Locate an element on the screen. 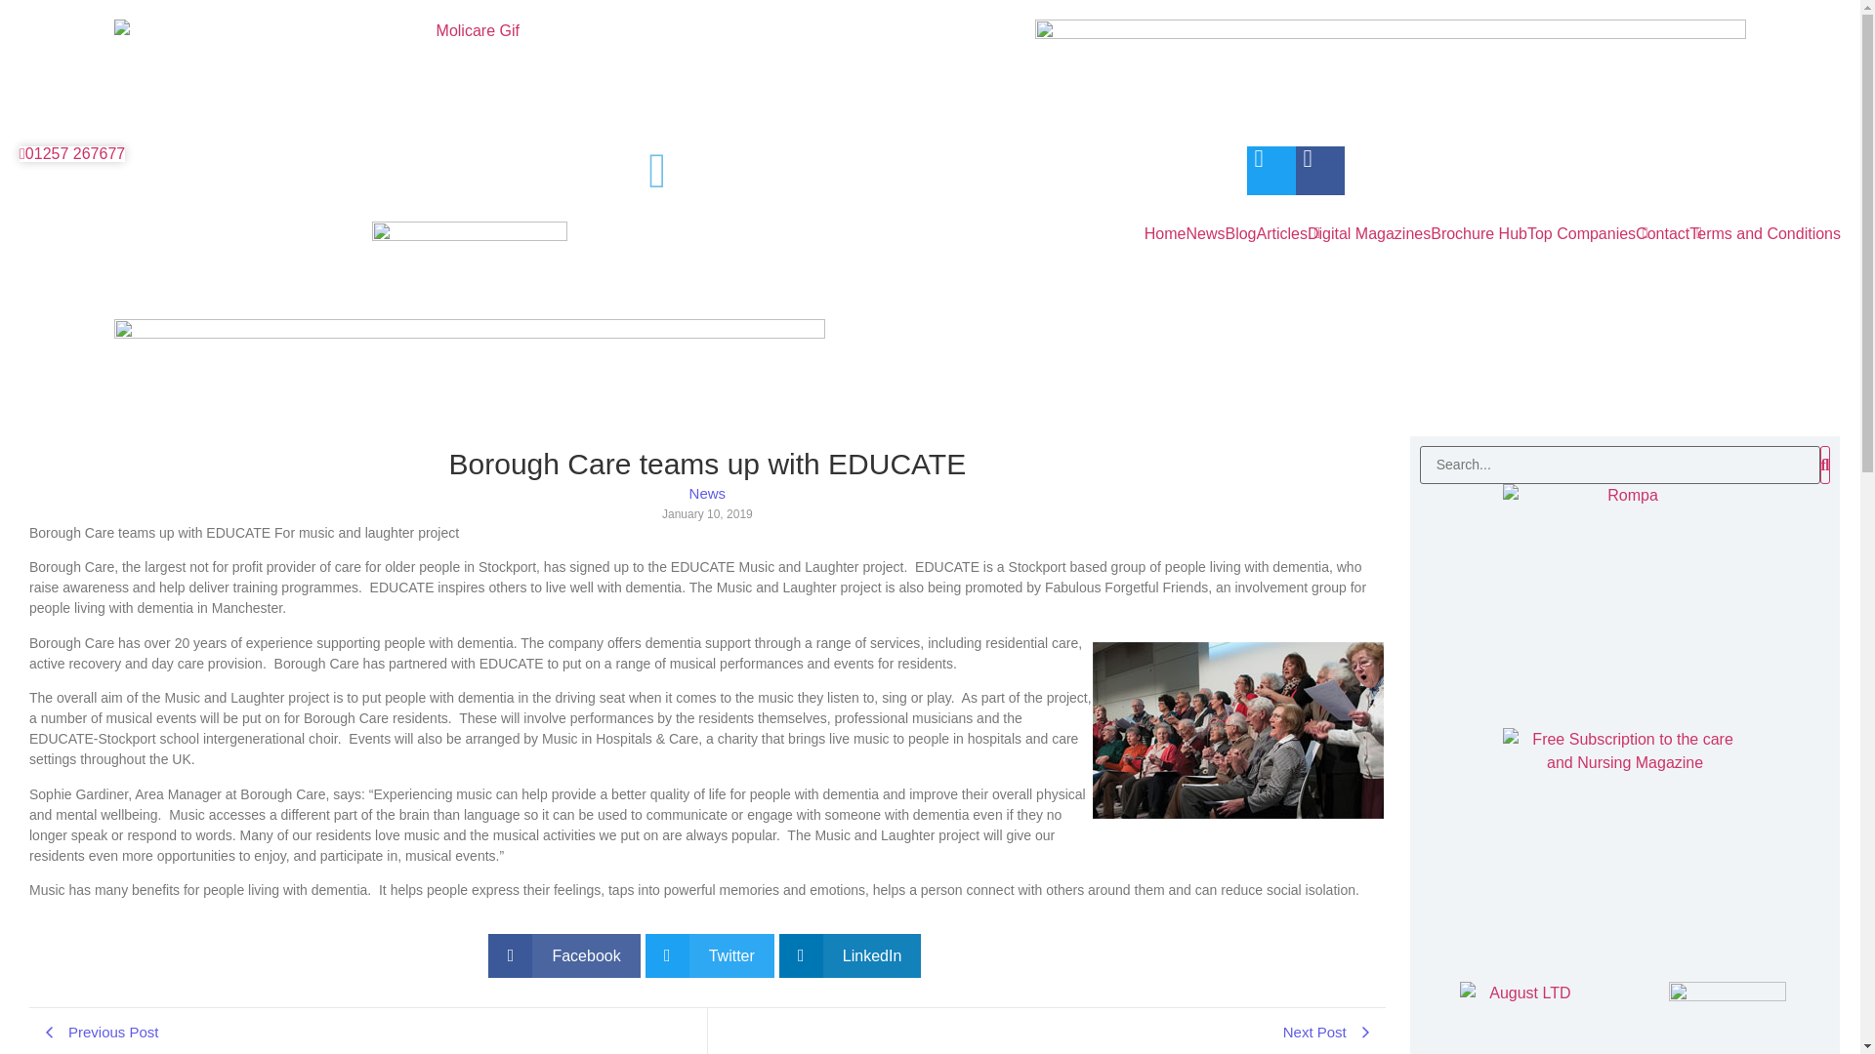 The image size is (1875, 1054). 01257 267677 is located at coordinates (72, 154).